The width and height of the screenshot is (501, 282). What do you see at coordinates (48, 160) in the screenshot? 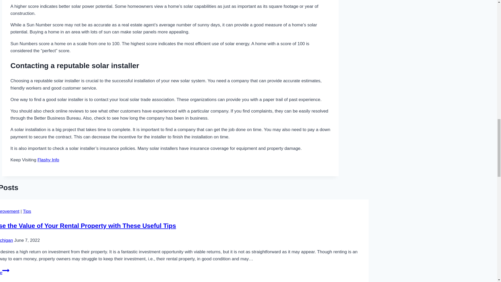
I see `Flashy Info` at bounding box center [48, 160].